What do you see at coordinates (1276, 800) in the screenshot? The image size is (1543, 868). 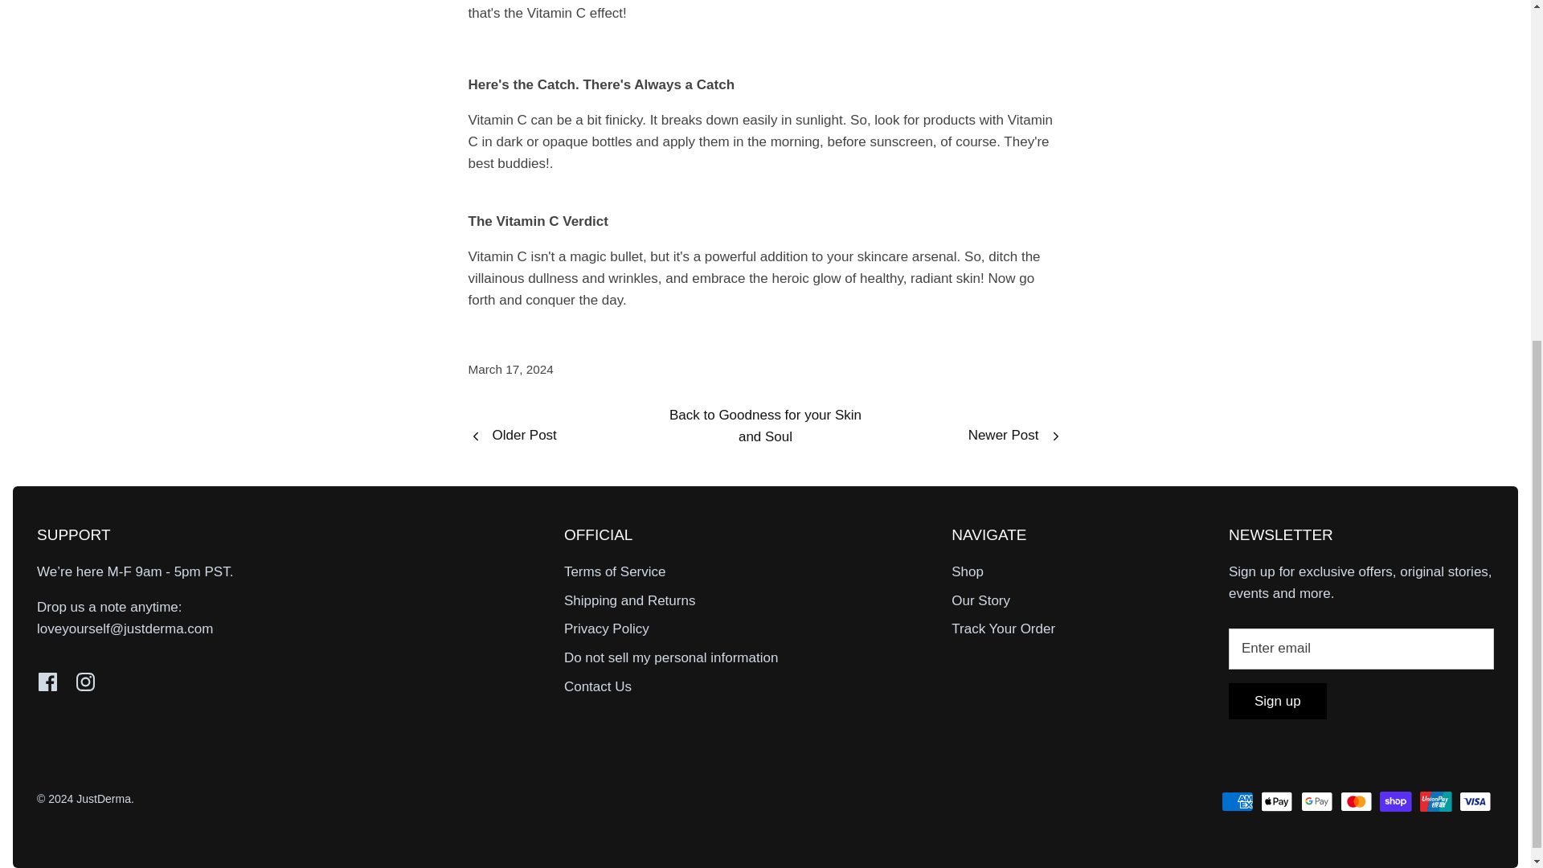 I see `Apple Pay` at bounding box center [1276, 800].